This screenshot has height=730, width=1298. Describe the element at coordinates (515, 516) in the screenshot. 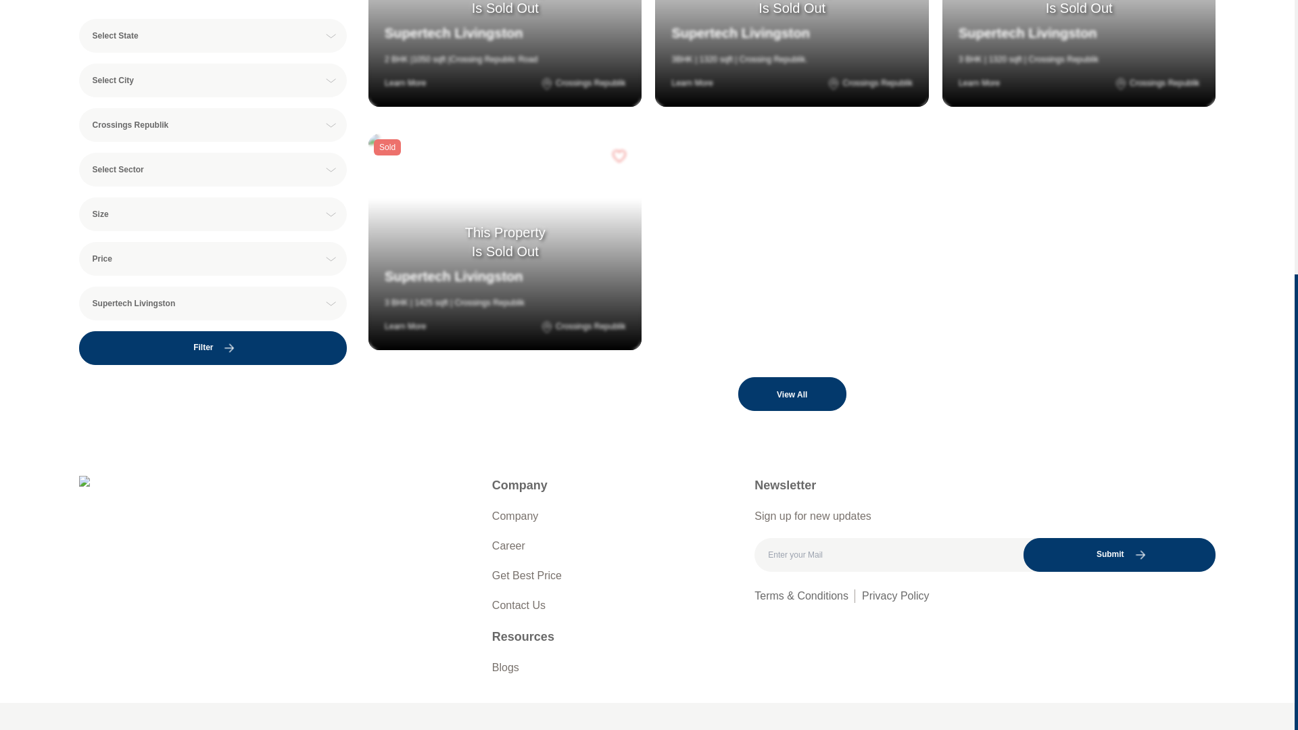

I see `Company` at that location.